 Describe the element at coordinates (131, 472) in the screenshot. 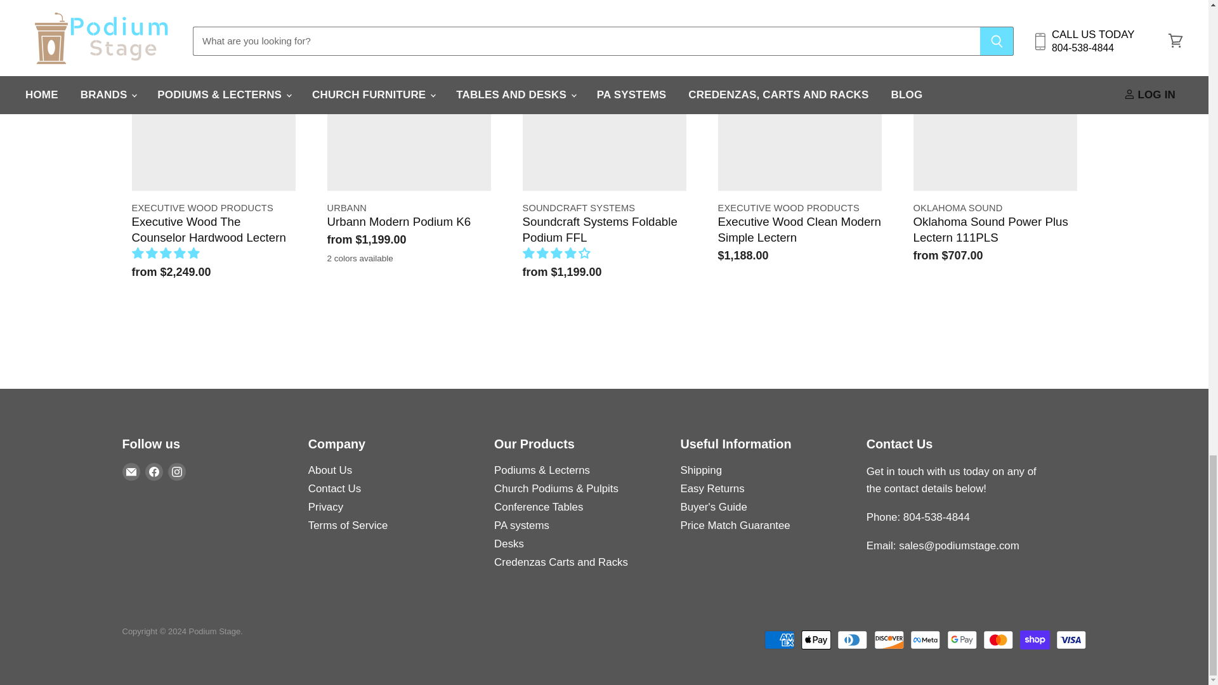

I see `E-mail` at that location.